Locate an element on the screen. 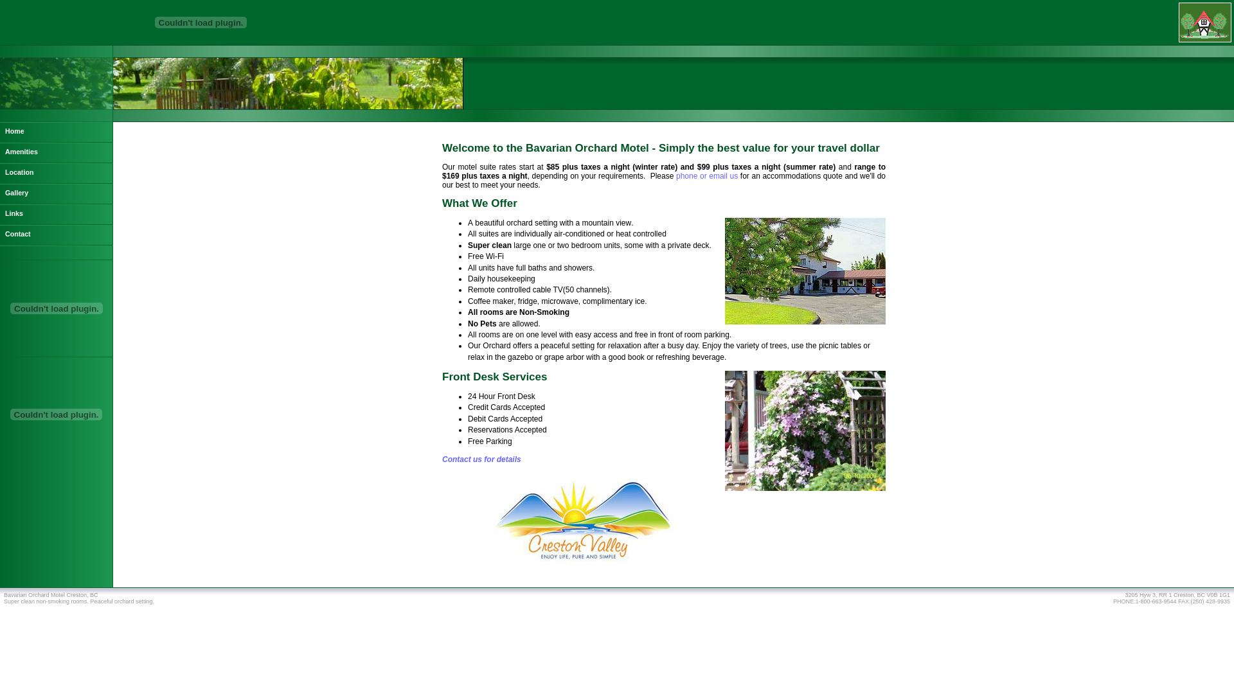  Contact us for details is located at coordinates (482, 459).